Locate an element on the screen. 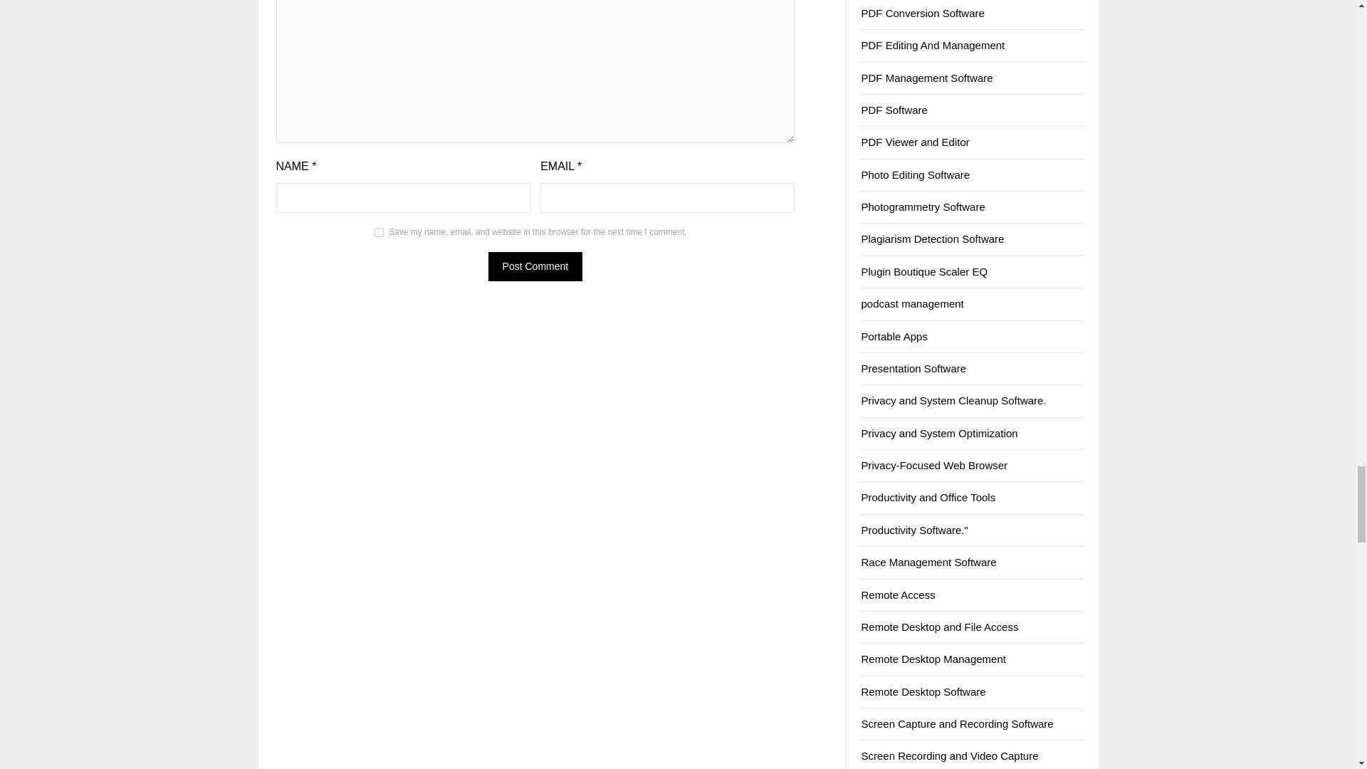 The image size is (1367, 769). yes is located at coordinates (379, 232).